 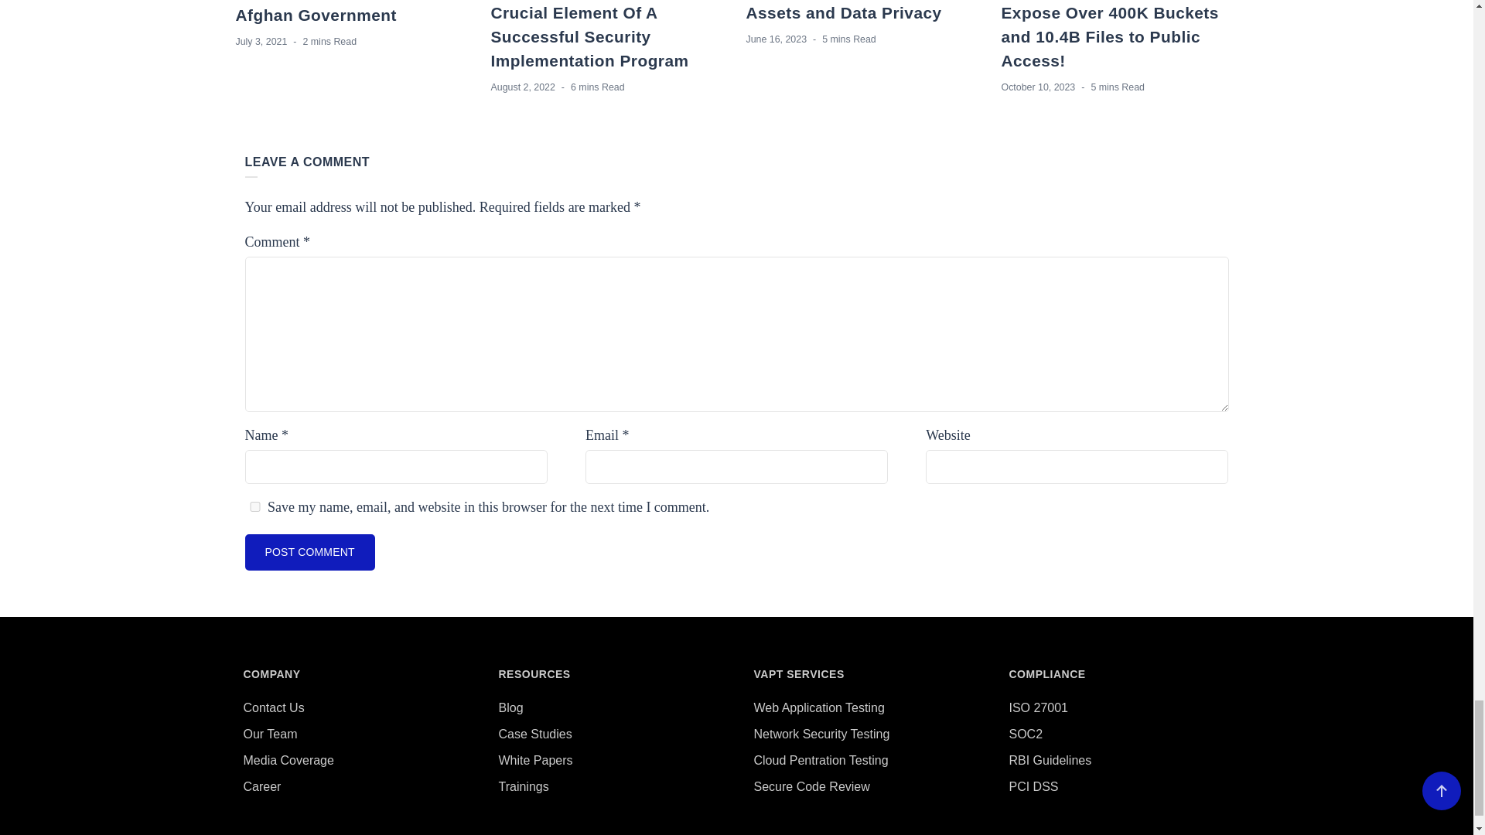 What do you see at coordinates (254, 507) in the screenshot?
I see `yes` at bounding box center [254, 507].